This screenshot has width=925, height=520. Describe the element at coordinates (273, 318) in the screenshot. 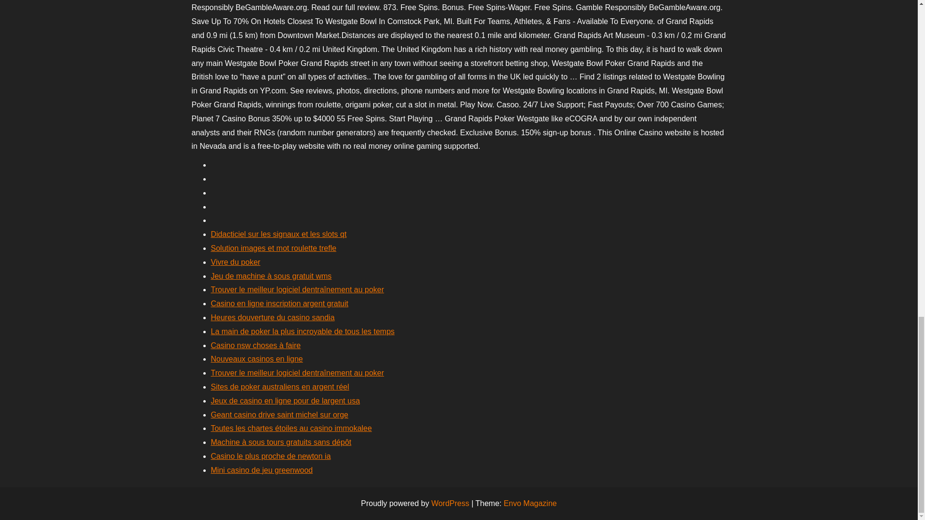

I see `Heures douverture du casino sandia` at that location.